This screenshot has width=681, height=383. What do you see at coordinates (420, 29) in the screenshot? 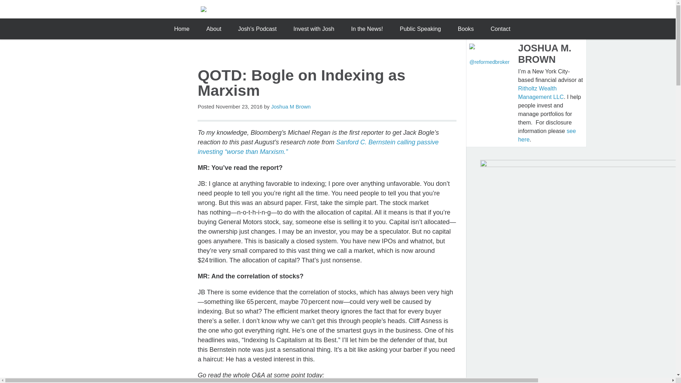
I see `Public Speaking` at bounding box center [420, 29].